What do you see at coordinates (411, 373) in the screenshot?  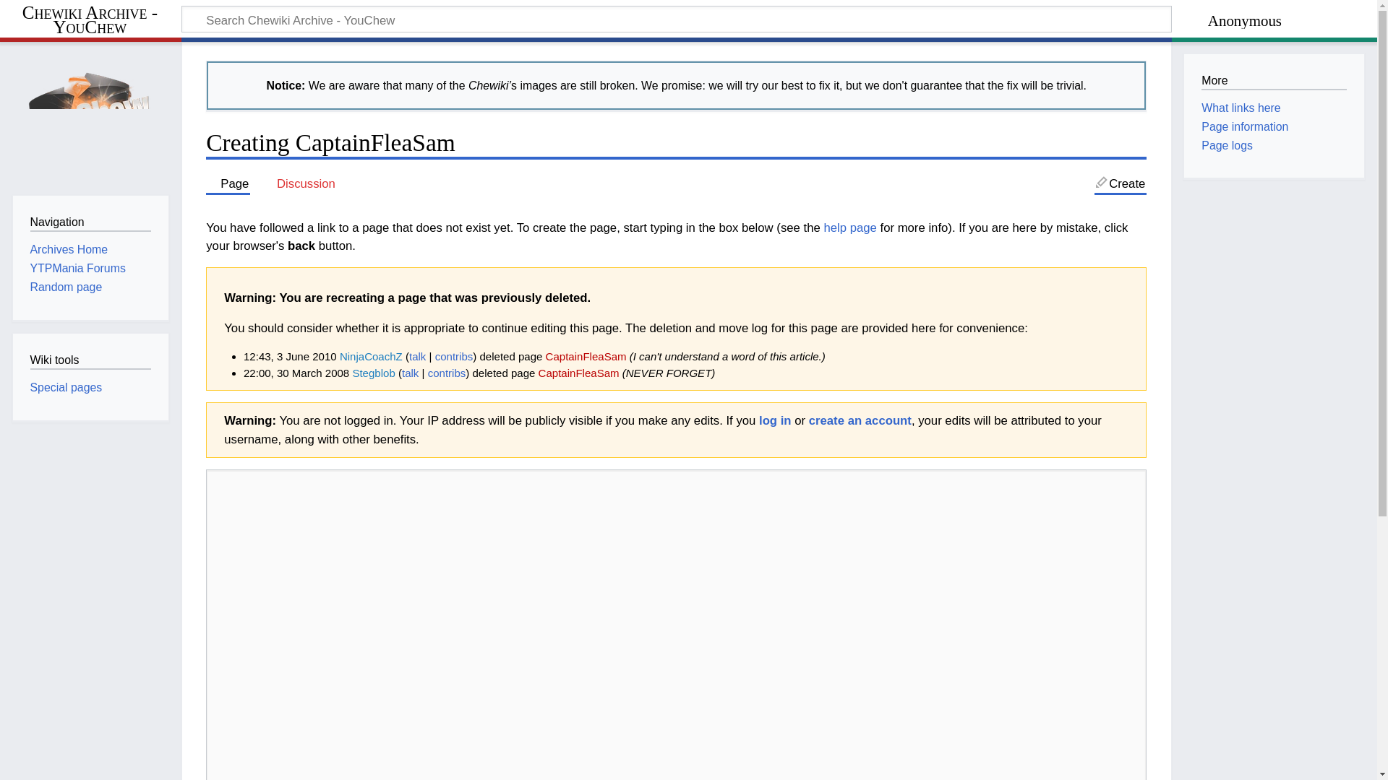 I see `User talk:Stegblob` at bounding box center [411, 373].